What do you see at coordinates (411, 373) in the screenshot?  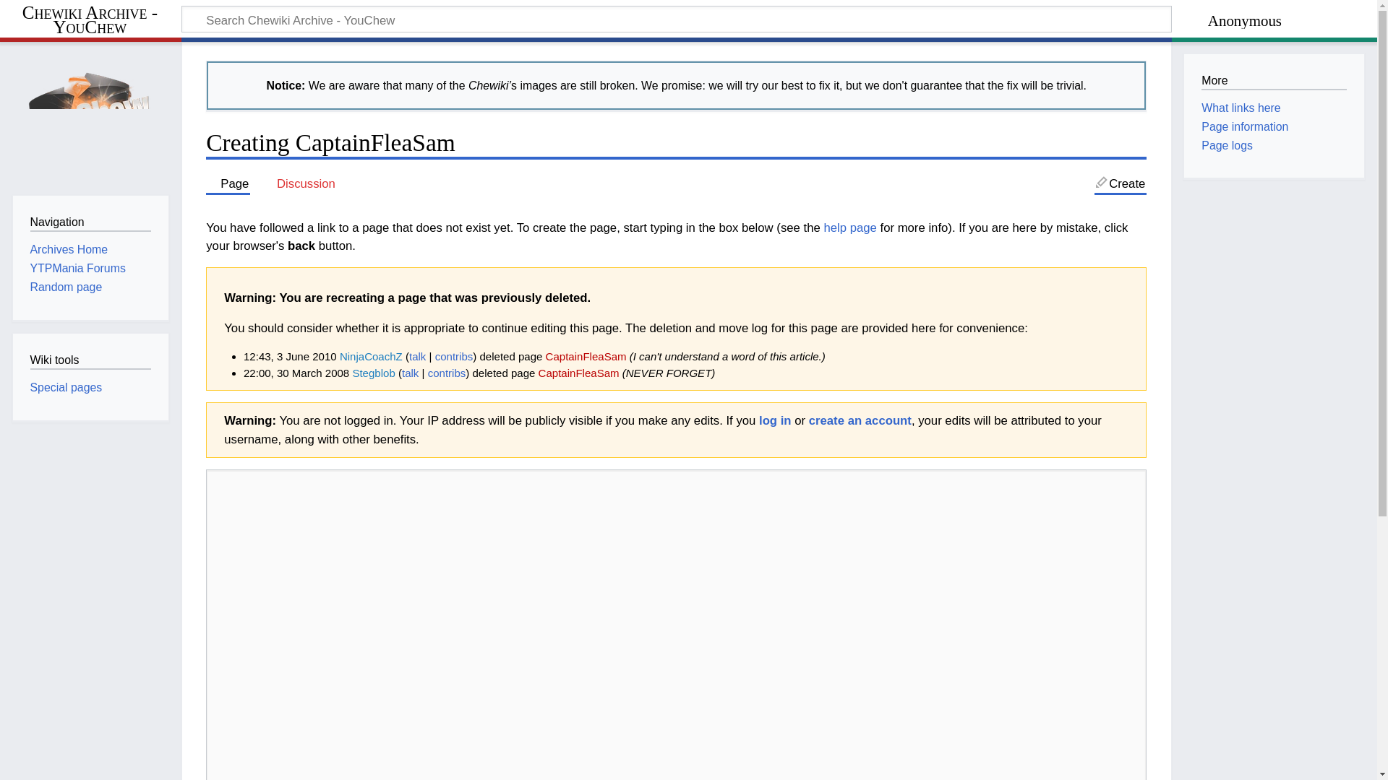 I see `User talk:Stegblob` at bounding box center [411, 373].